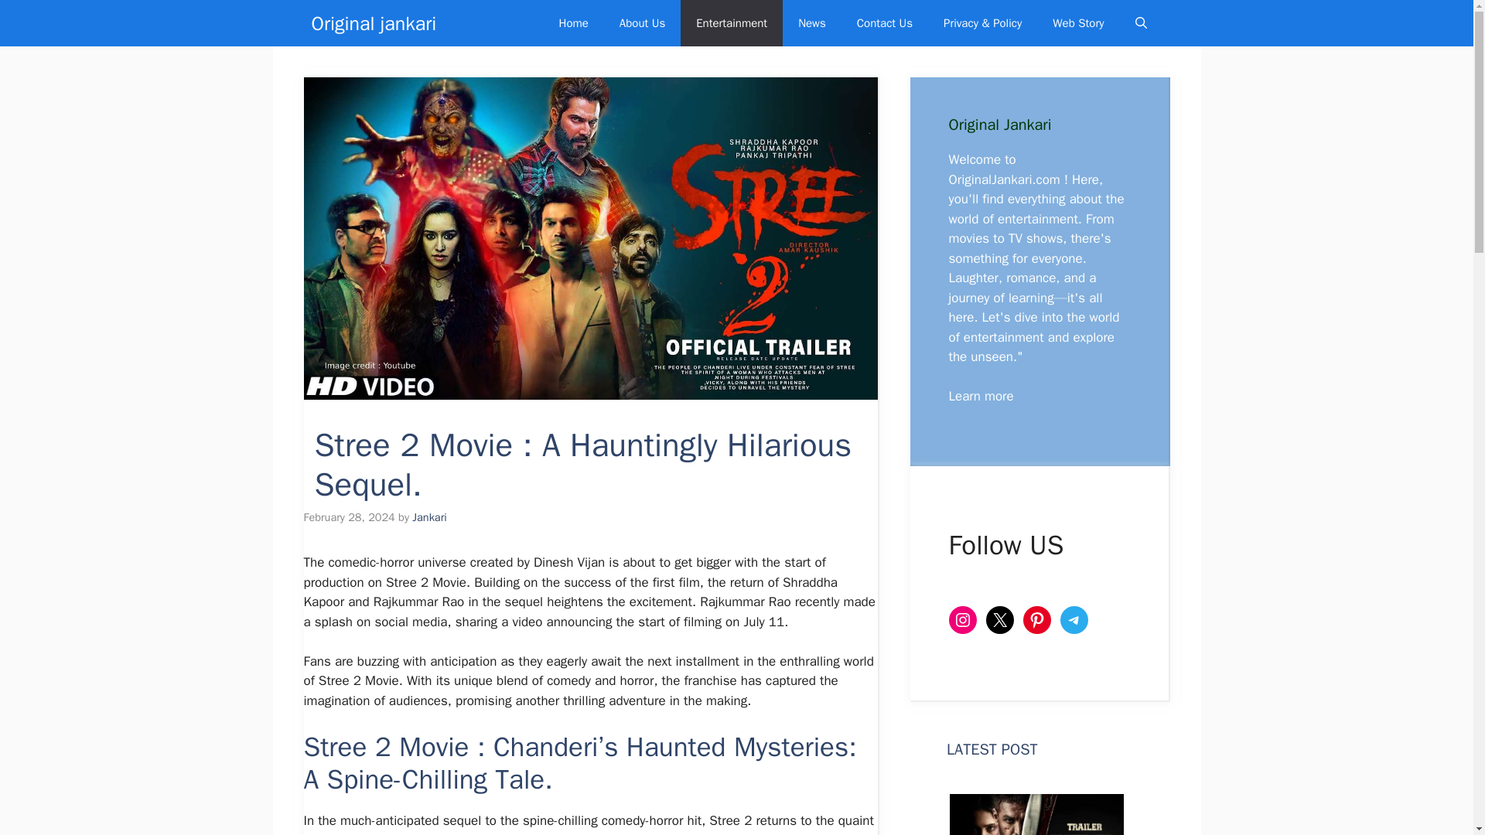 The width and height of the screenshot is (1485, 835). I want to click on View all posts by Jankari, so click(429, 516).